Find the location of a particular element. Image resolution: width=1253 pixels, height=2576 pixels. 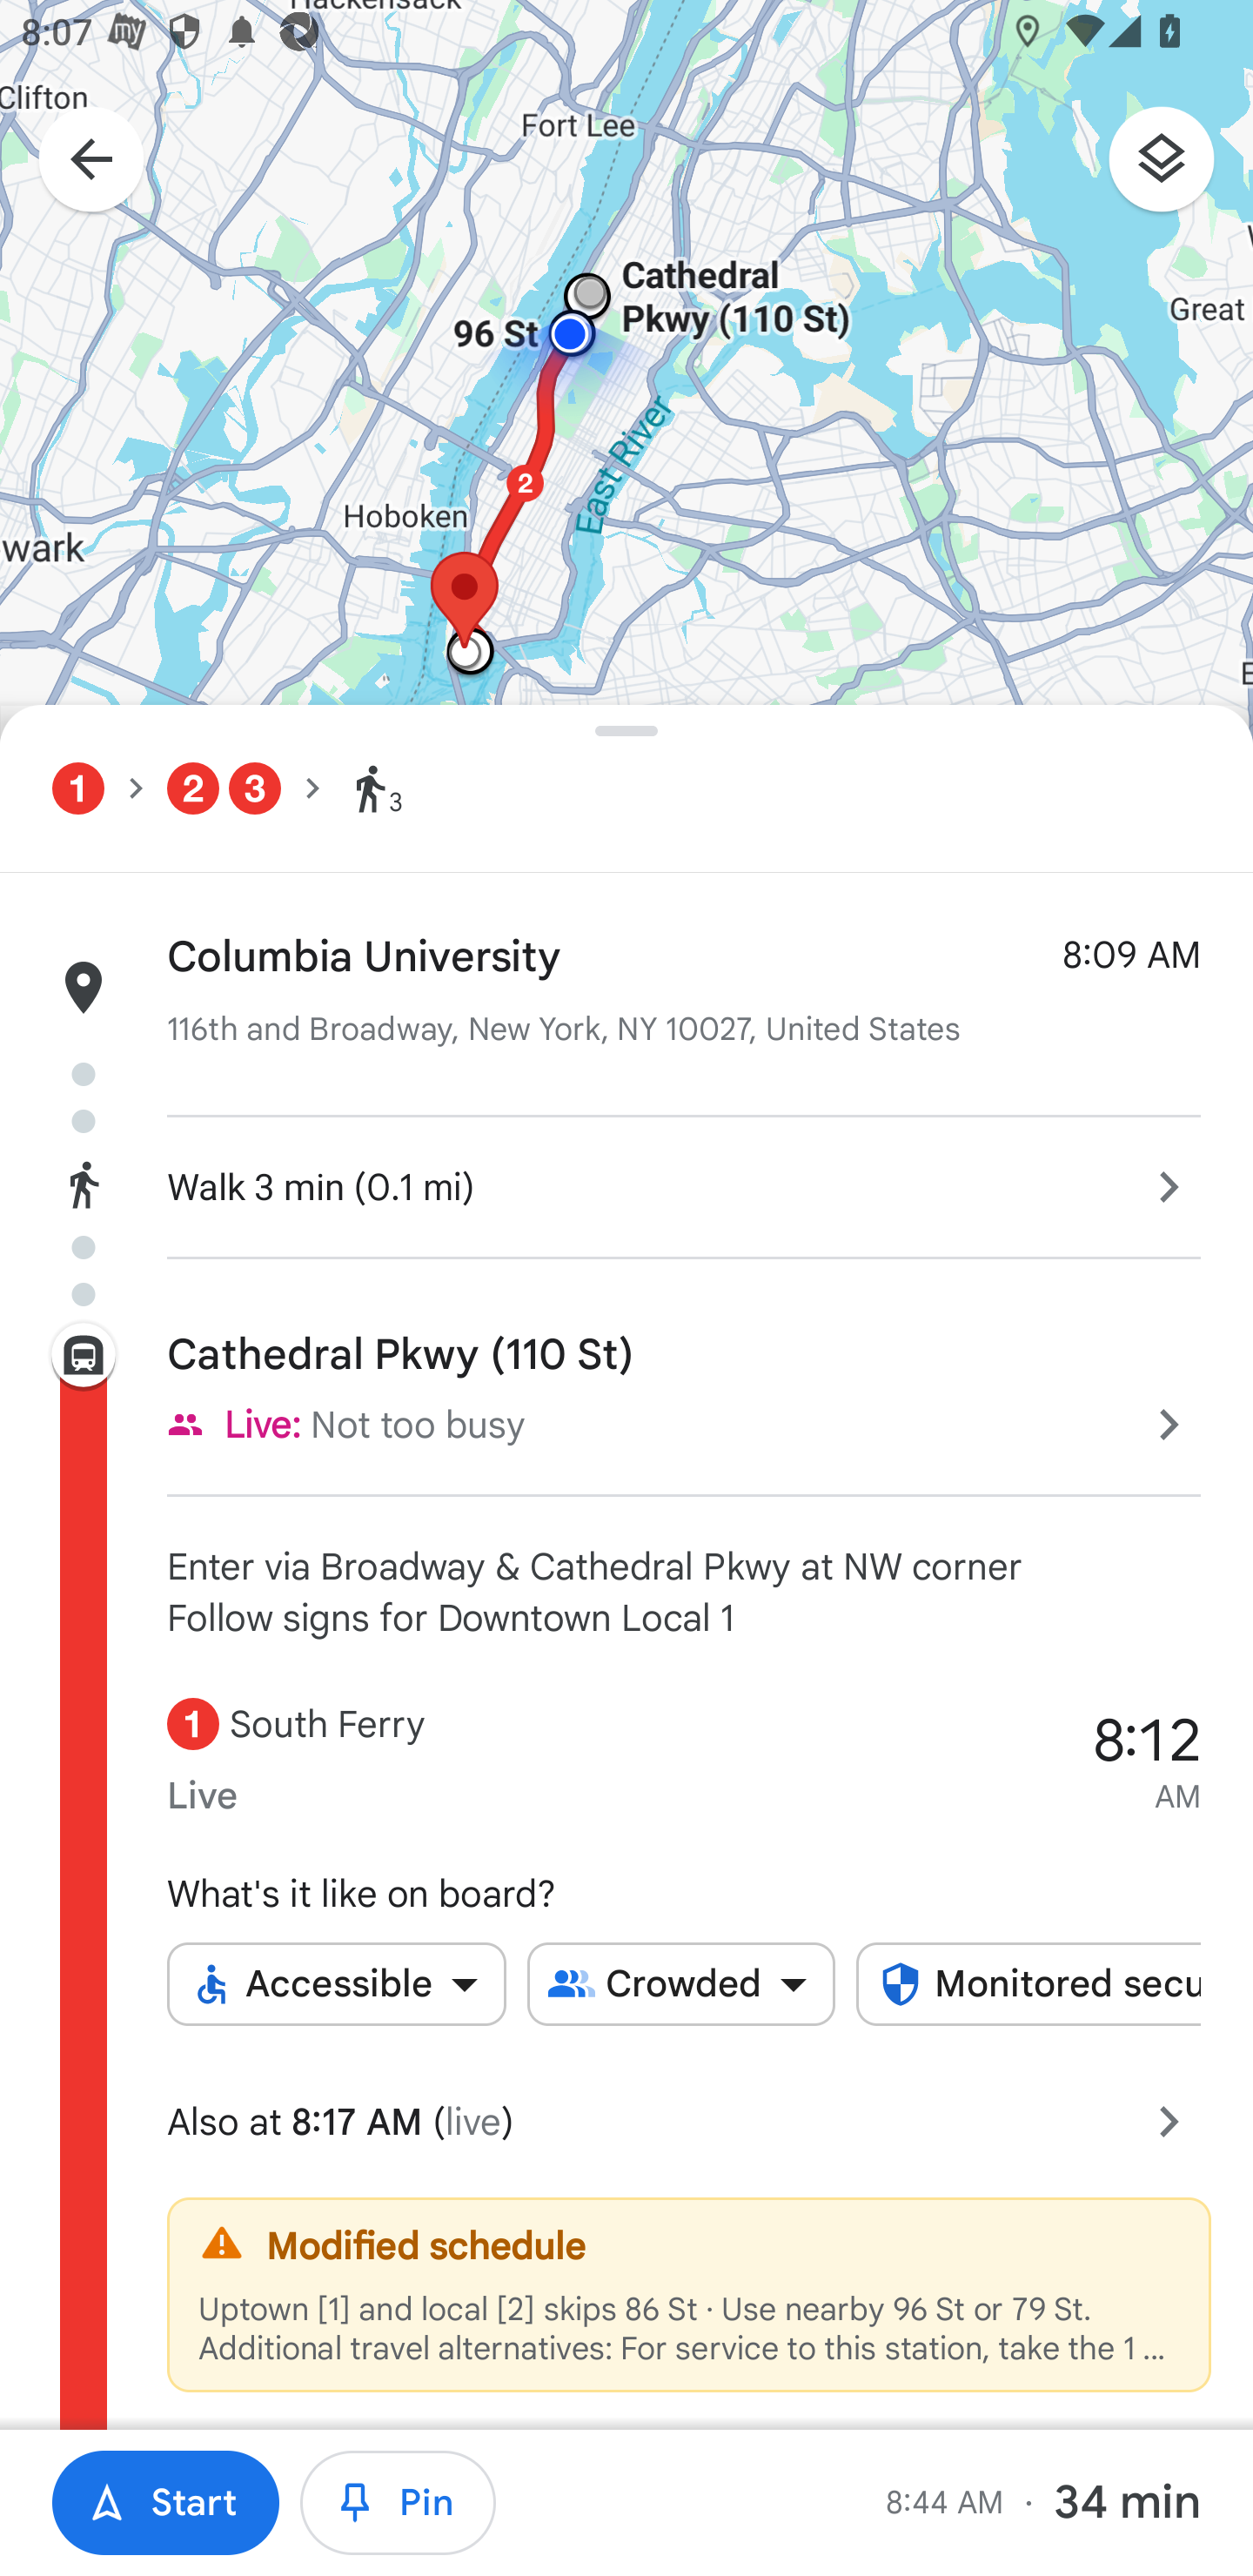

Re-center map to your location is located at coordinates (1154, 2143).